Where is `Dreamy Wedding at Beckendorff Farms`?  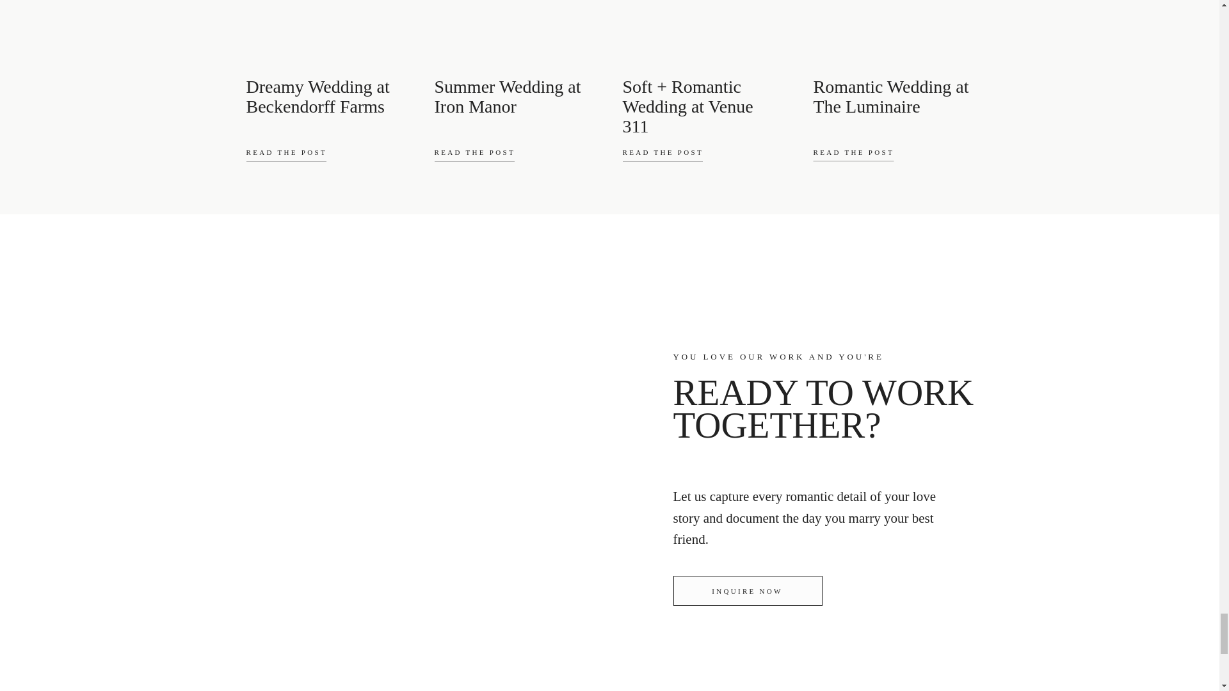 Dreamy Wedding at Beckendorff Farms is located at coordinates (325, 96).